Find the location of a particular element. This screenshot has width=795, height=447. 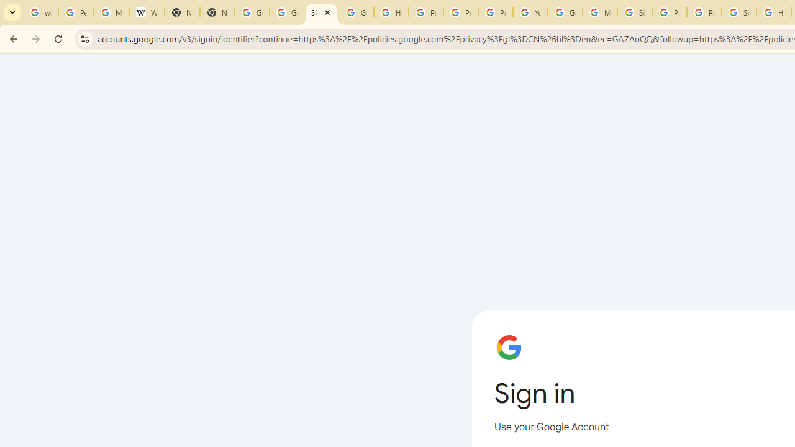

Personalization & Google Search results - Google Search Help is located at coordinates (76, 12).